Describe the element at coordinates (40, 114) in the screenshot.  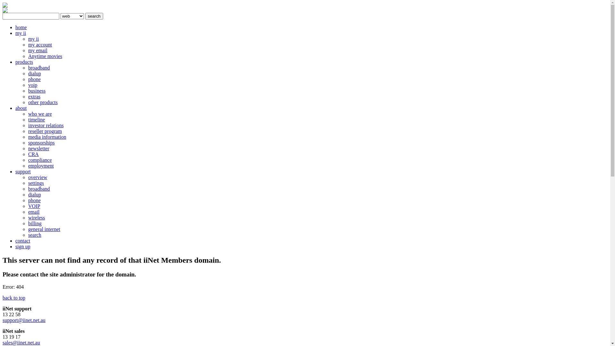
I see `who we are` at that location.